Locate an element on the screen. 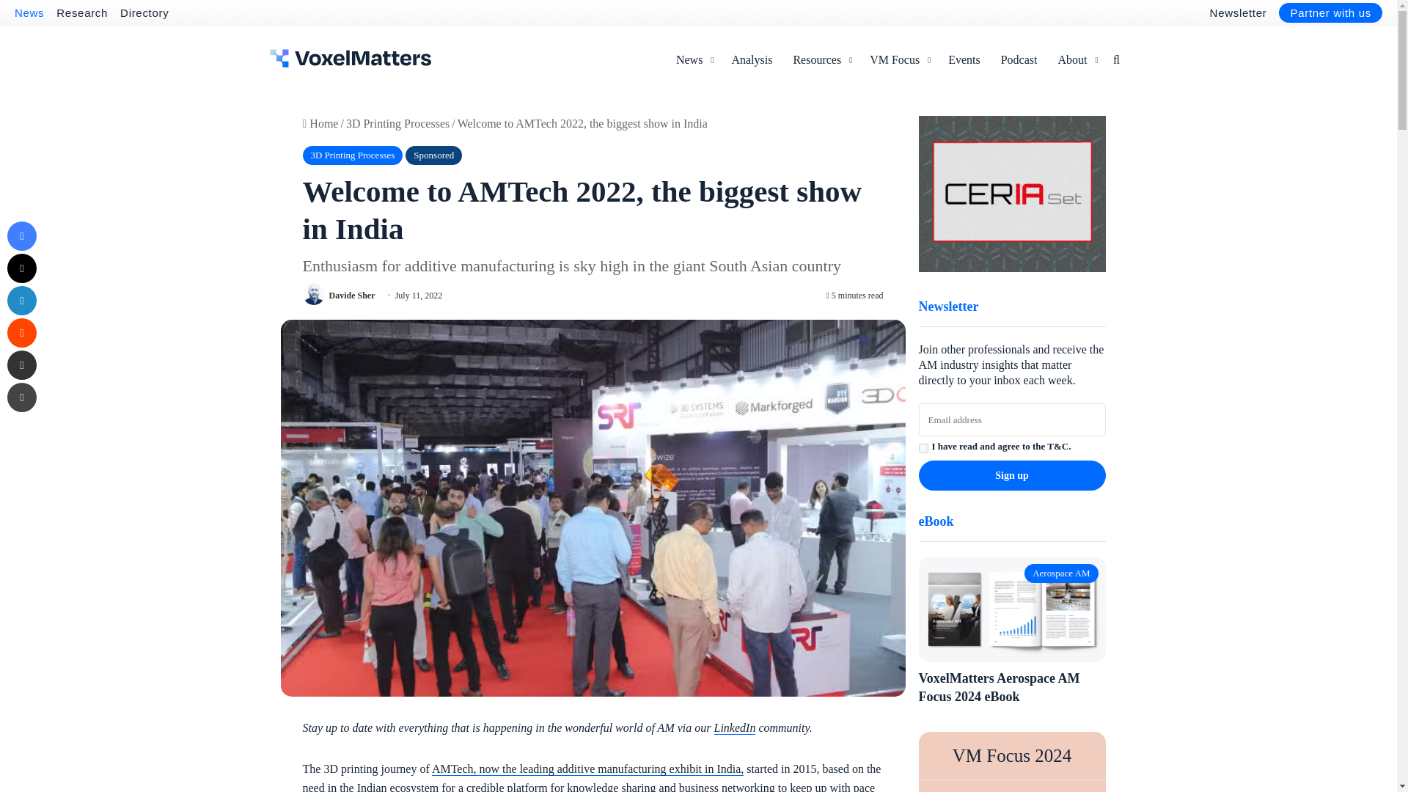  Reddit is located at coordinates (21, 333).